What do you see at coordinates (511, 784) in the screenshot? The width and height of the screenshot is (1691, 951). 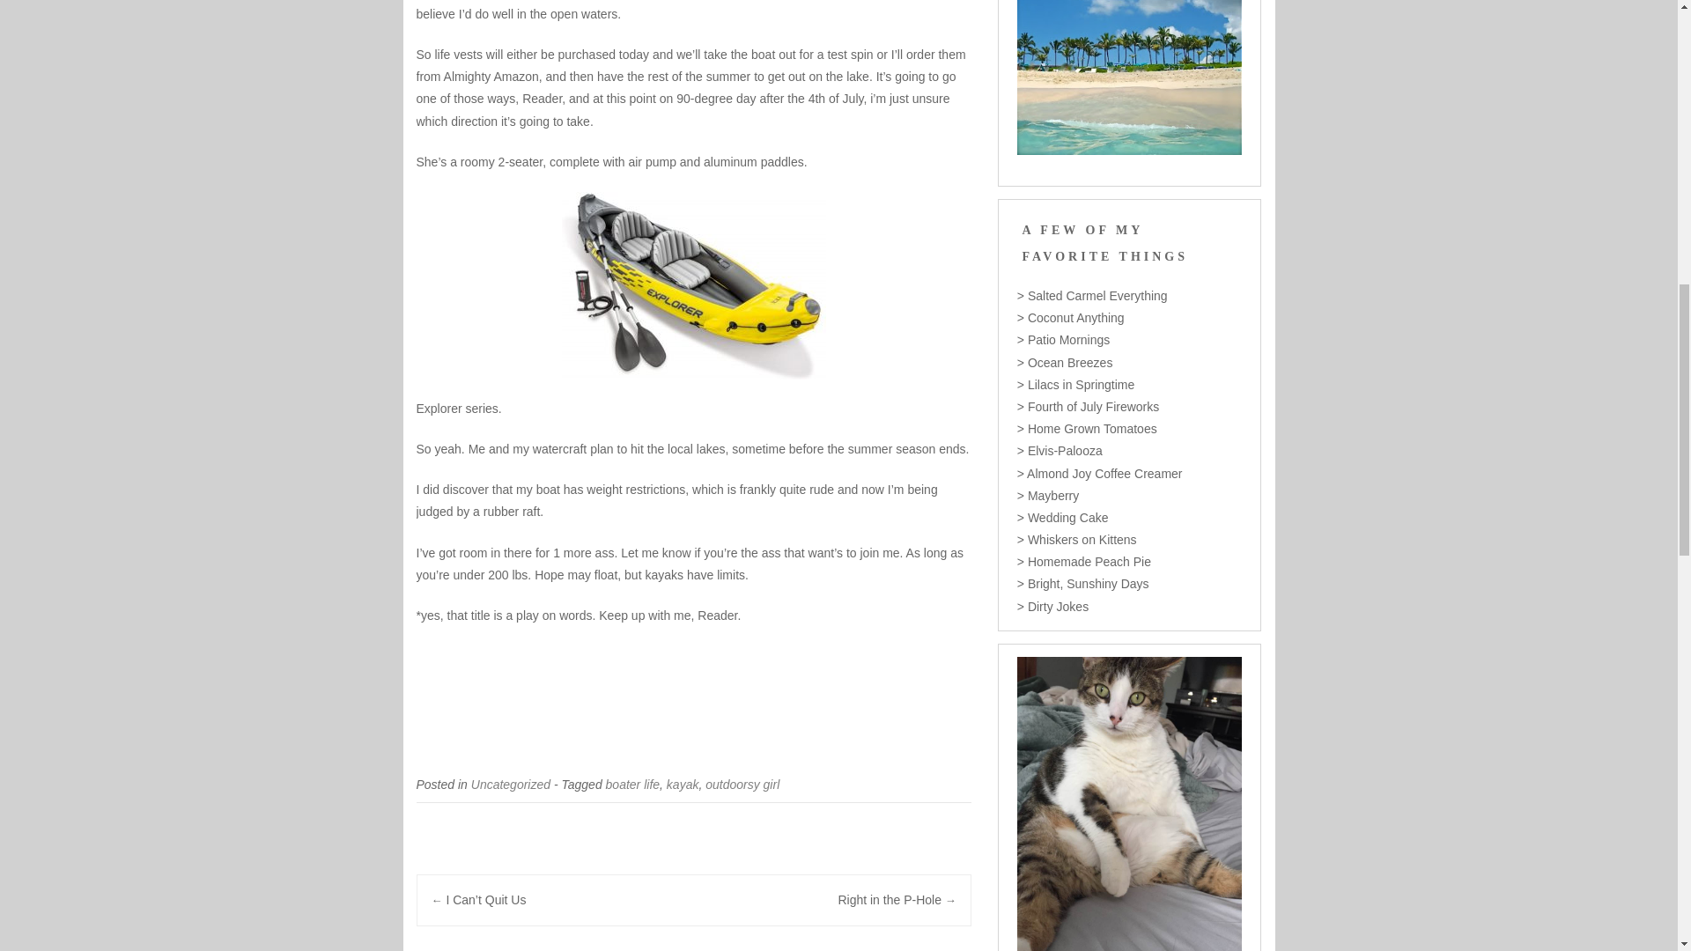 I see `Uncategorized` at bounding box center [511, 784].